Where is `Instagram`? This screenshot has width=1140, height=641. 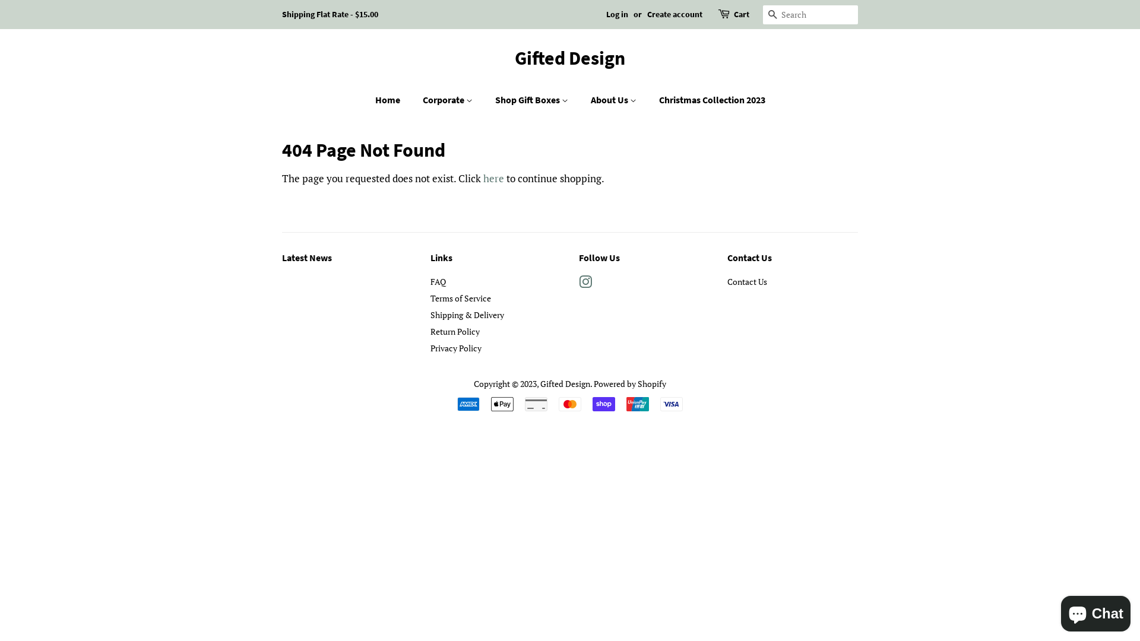
Instagram is located at coordinates (585, 284).